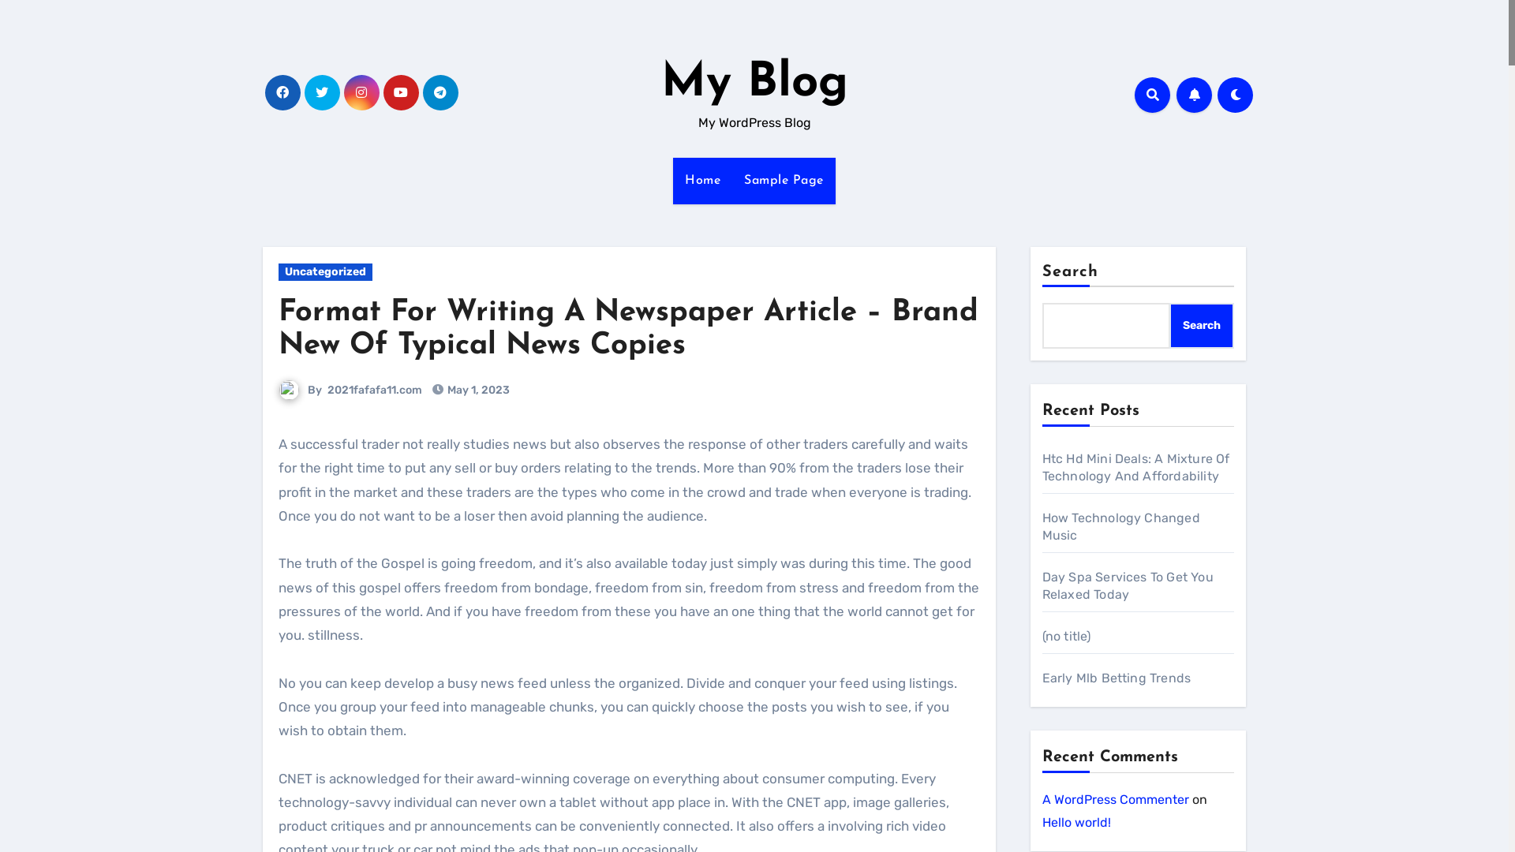 The image size is (1515, 852). What do you see at coordinates (1115, 800) in the screenshot?
I see `A WordPress Commenter` at bounding box center [1115, 800].